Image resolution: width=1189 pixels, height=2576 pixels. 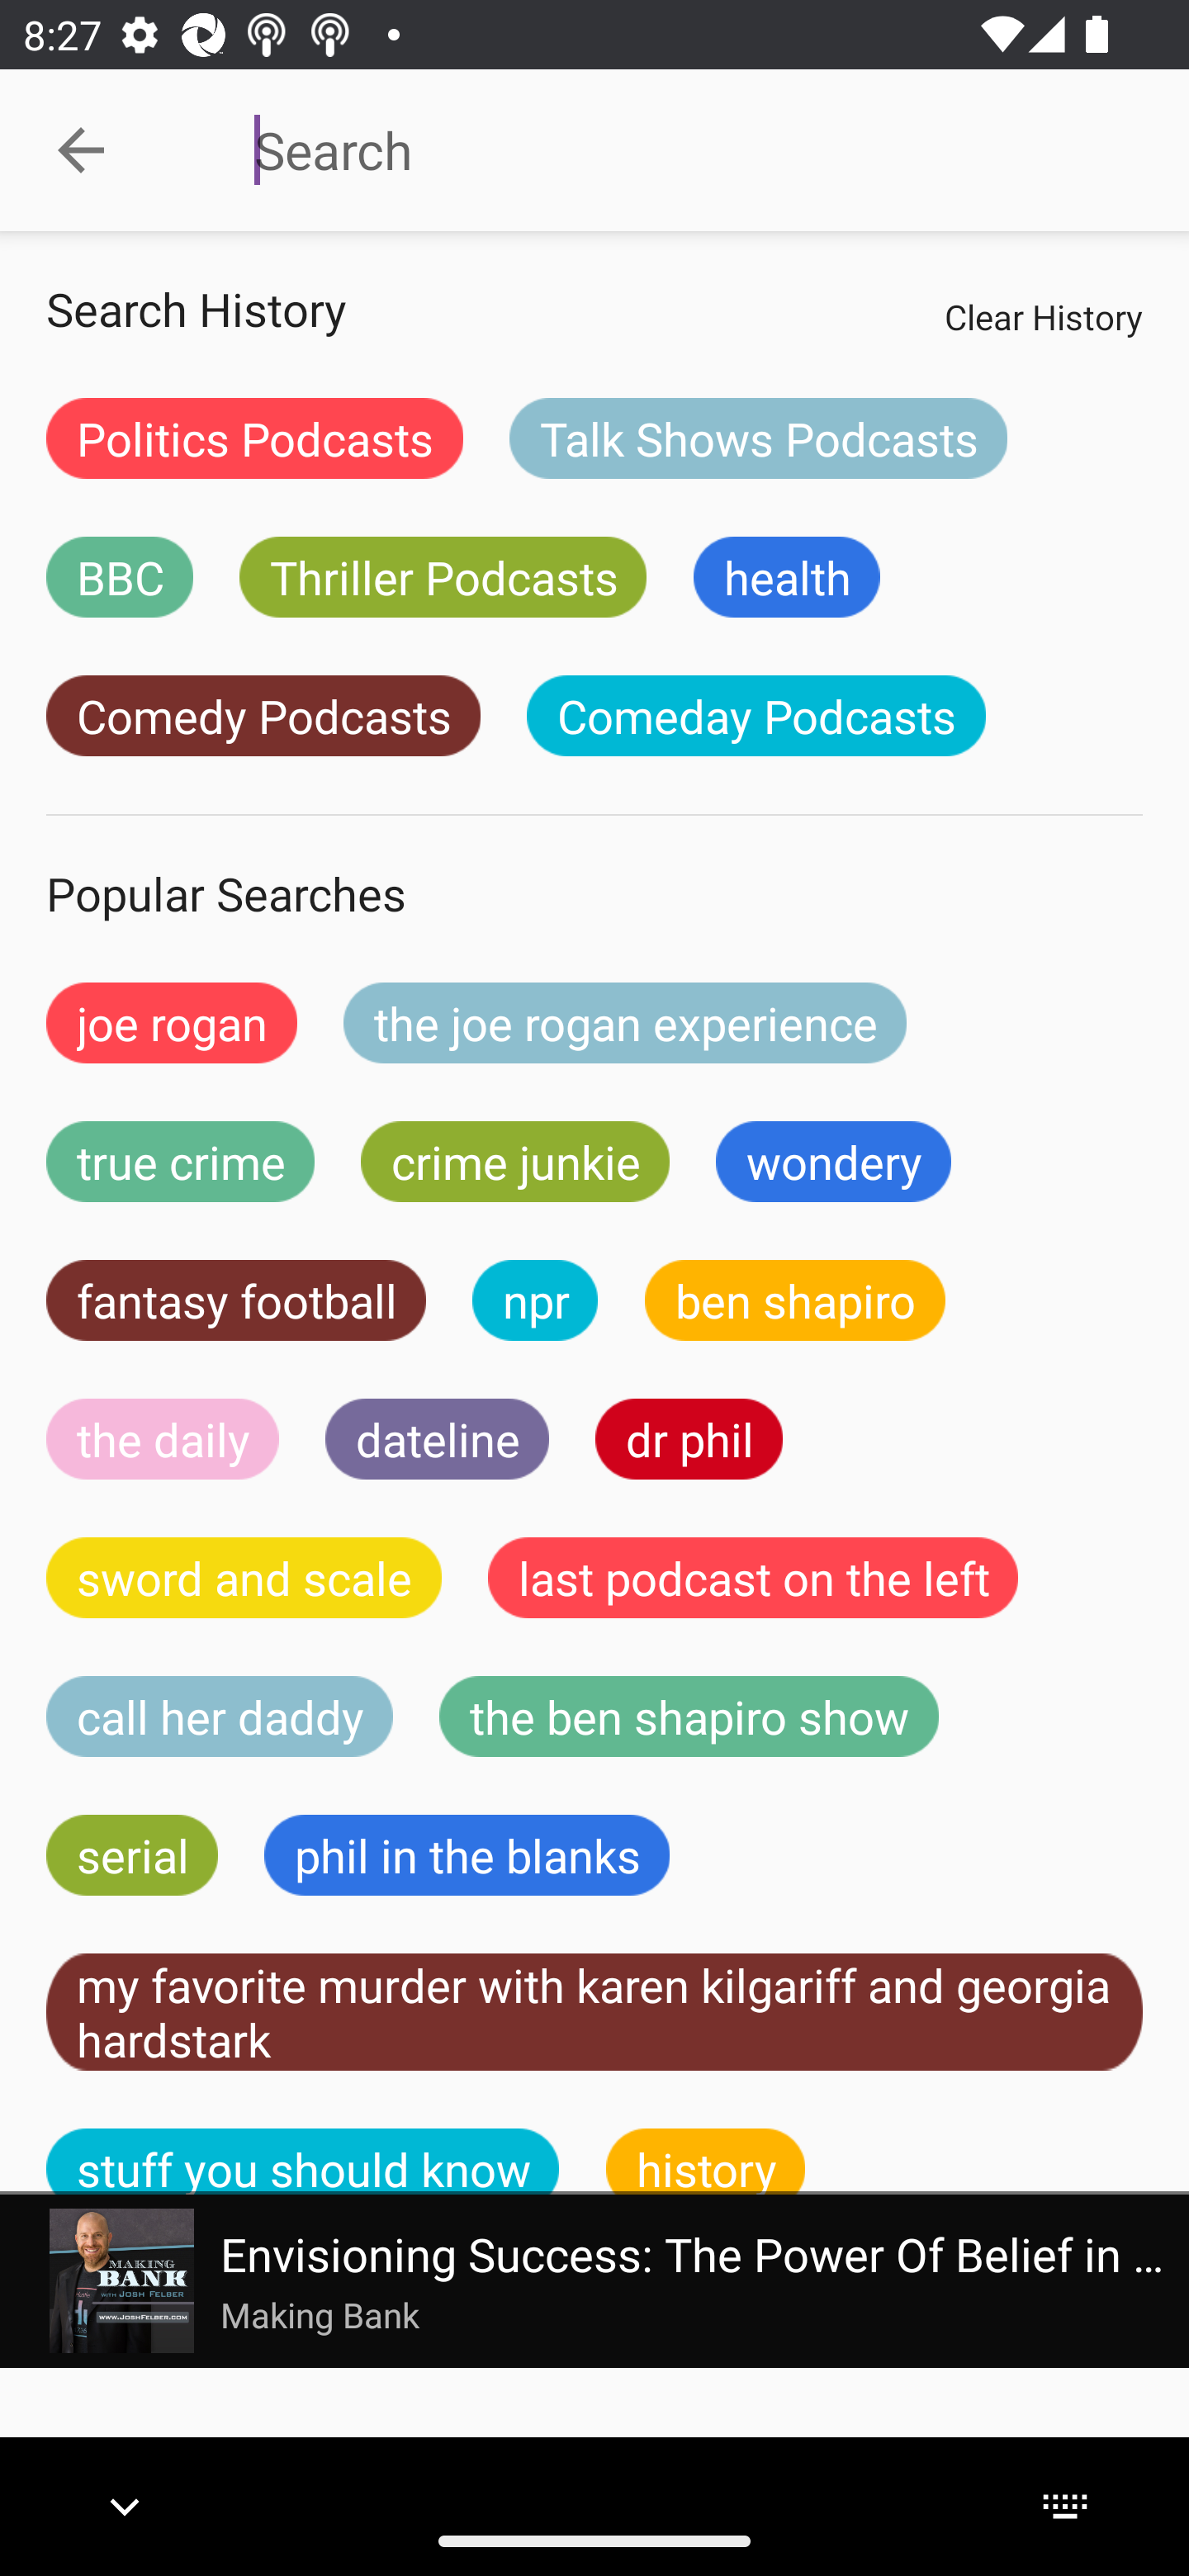 What do you see at coordinates (254, 438) in the screenshot?
I see `Politics Podcasts` at bounding box center [254, 438].